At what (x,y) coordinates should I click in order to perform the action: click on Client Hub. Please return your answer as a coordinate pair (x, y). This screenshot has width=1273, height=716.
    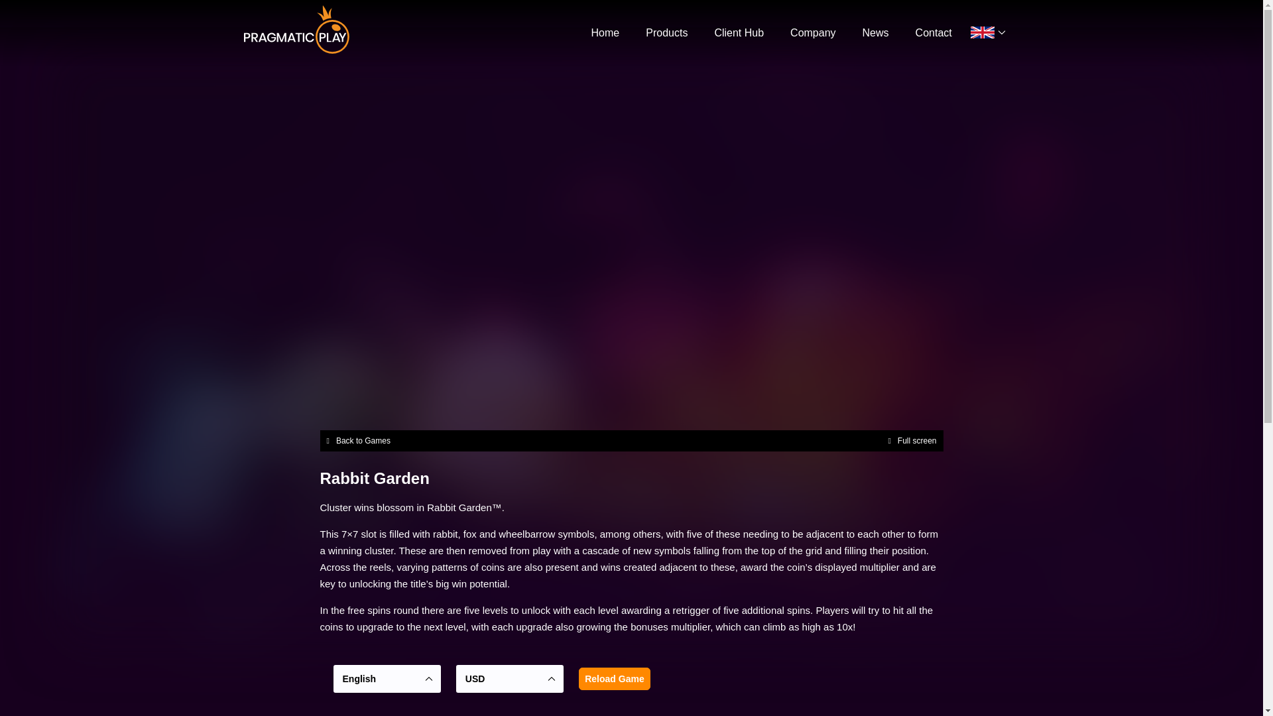
    Looking at the image, I should click on (739, 33).